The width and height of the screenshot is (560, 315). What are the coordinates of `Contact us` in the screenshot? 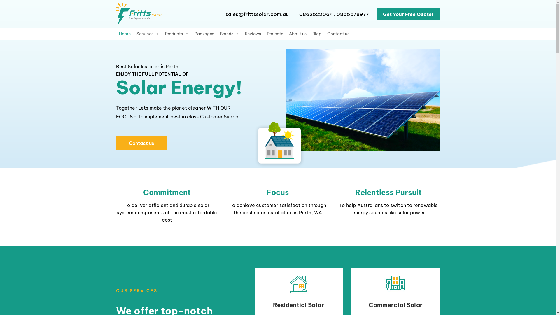 It's located at (338, 34).